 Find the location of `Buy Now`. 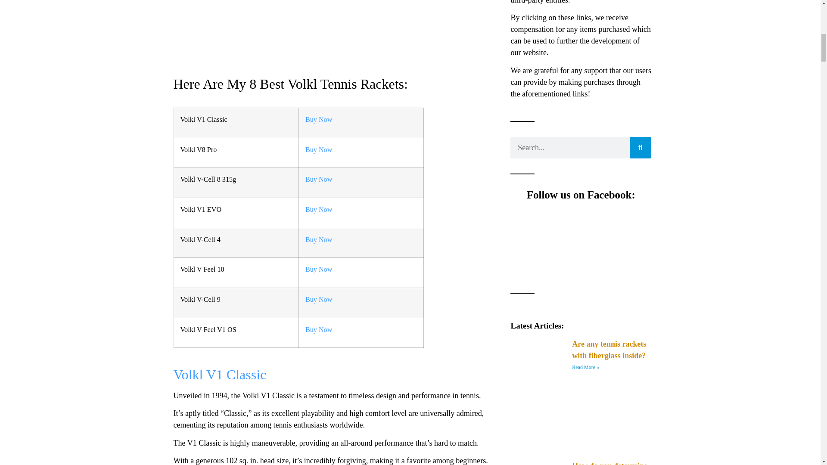

Buy Now is located at coordinates (319, 209).